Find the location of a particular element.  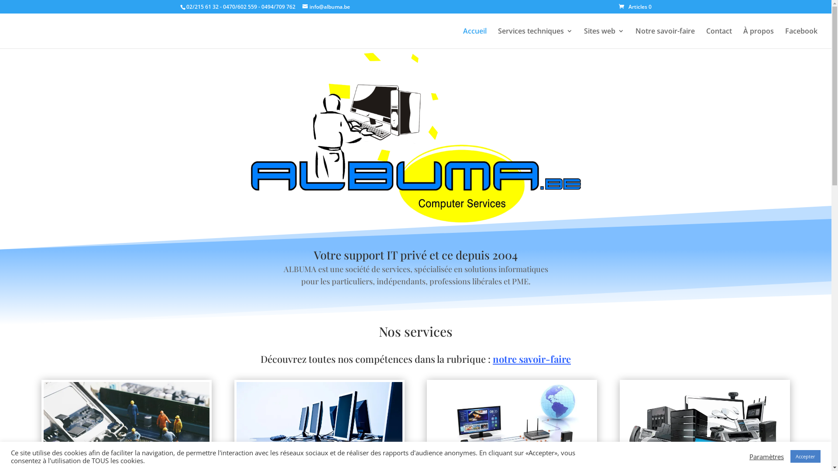

notre savoir-faire is located at coordinates (532, 359).